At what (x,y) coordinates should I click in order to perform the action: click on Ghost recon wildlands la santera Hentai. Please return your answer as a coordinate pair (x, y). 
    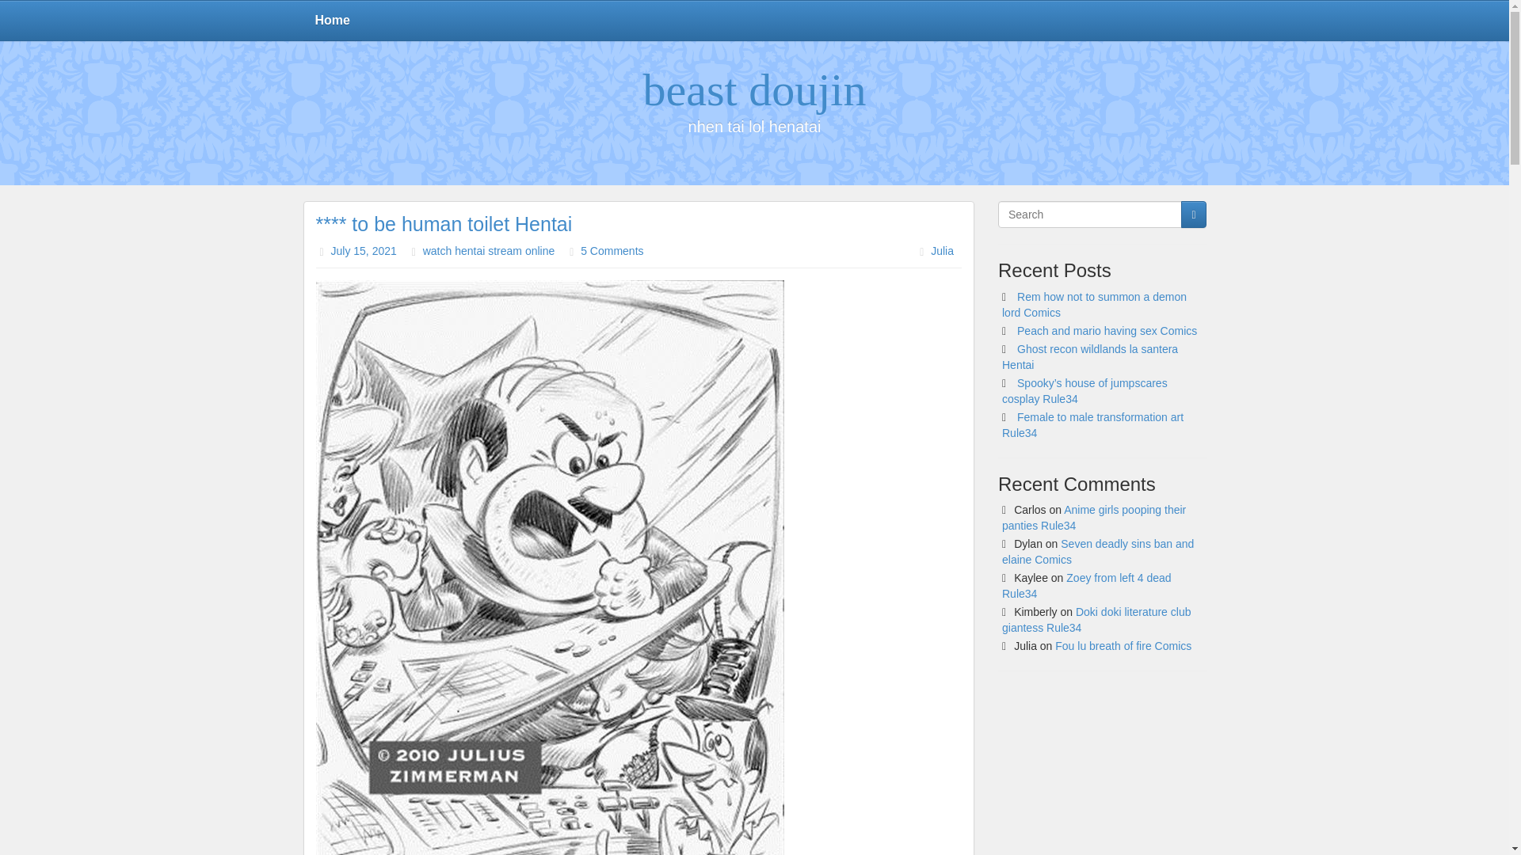
    Looking at the image, I should click on (1090, 356).